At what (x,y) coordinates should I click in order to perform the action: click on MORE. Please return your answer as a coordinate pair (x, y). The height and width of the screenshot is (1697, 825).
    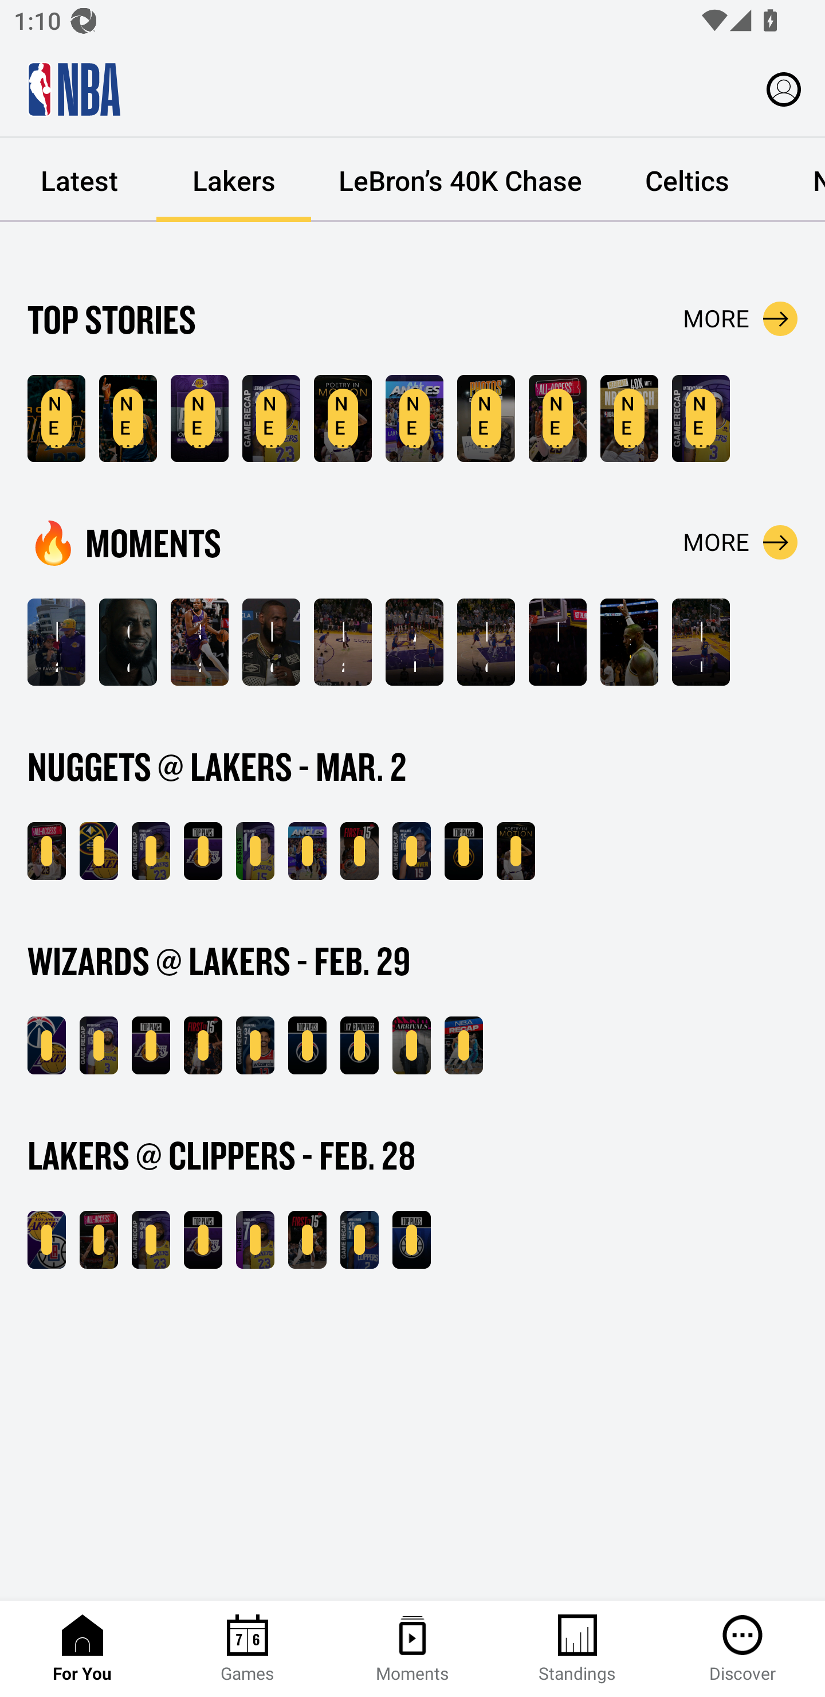
    Looking at the image, I should click on (740, 542).